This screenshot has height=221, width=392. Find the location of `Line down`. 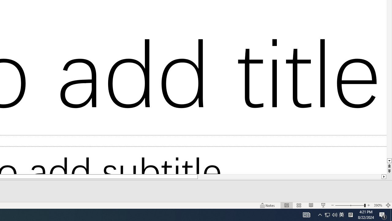

Line down is located at coordinates (388, 188).